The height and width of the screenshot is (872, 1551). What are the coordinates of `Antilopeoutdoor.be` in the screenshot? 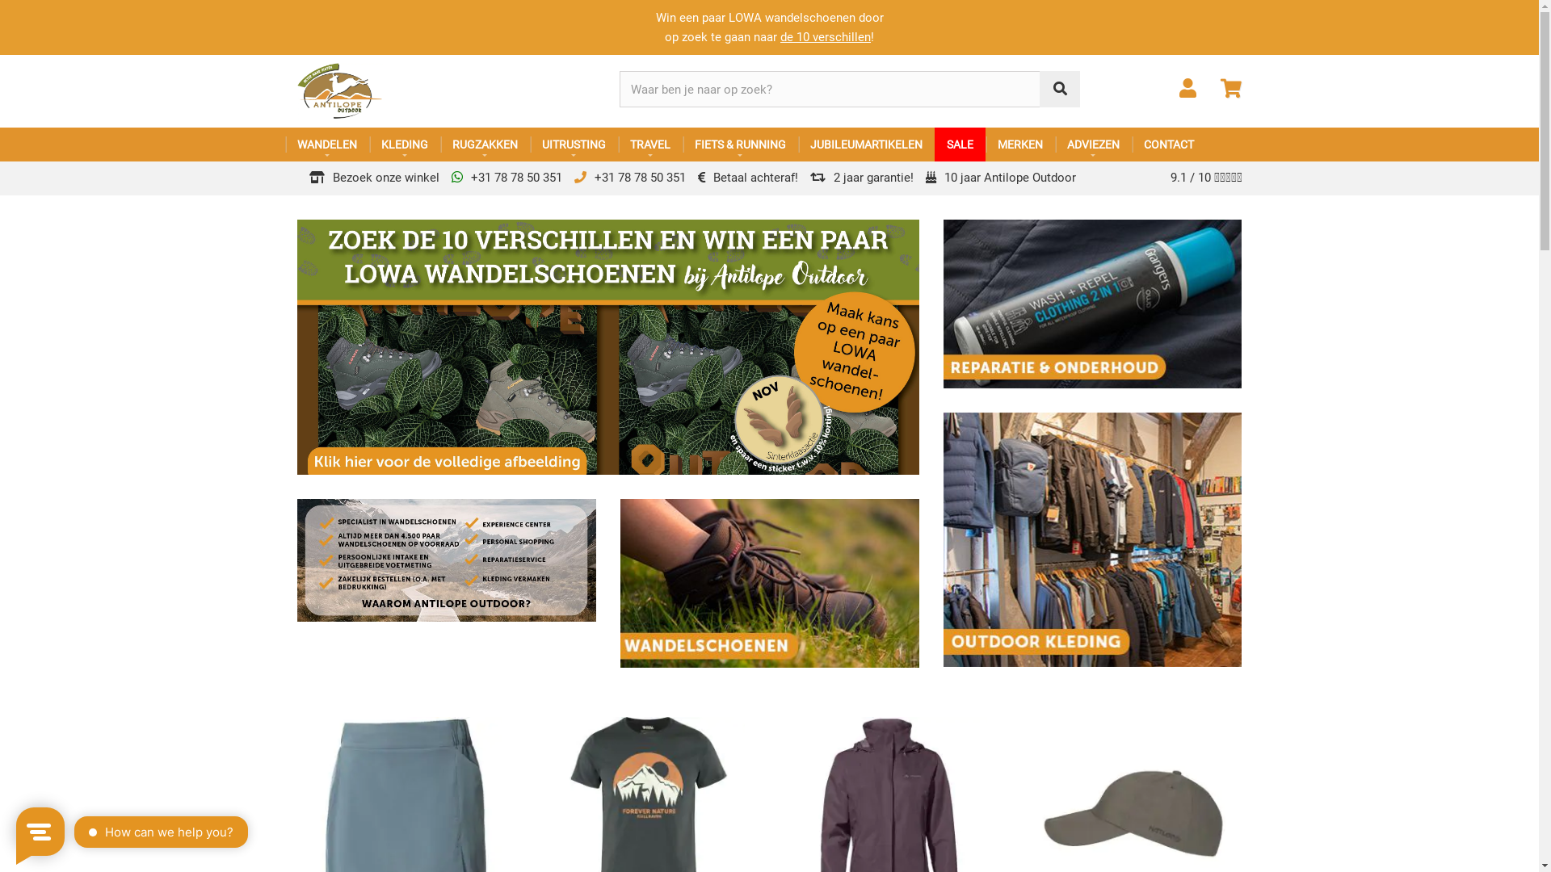 It's located at (406, 91).